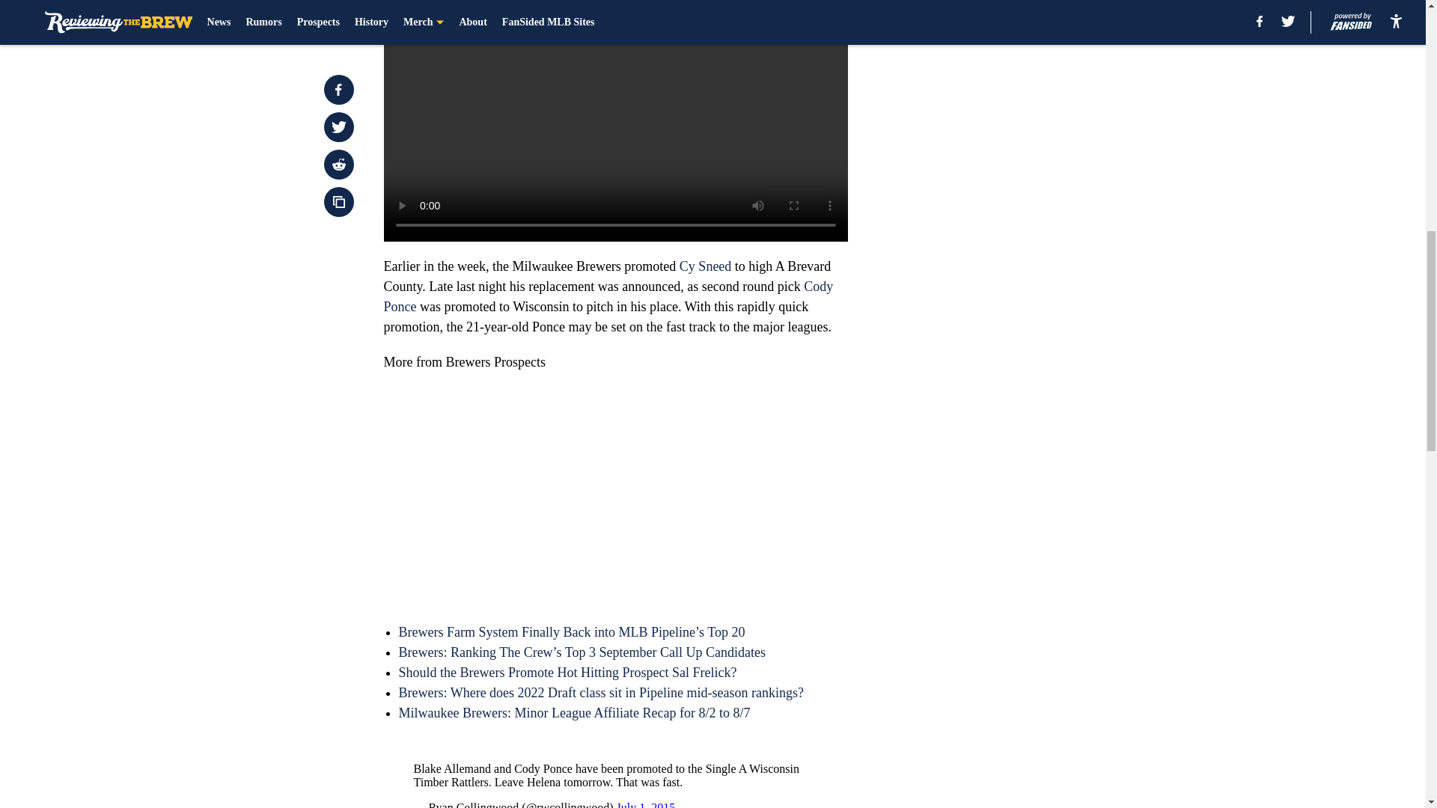 The width and height of the screenshot is (1437, 808). I want to click on July 1, 2015, so click(645, 805).